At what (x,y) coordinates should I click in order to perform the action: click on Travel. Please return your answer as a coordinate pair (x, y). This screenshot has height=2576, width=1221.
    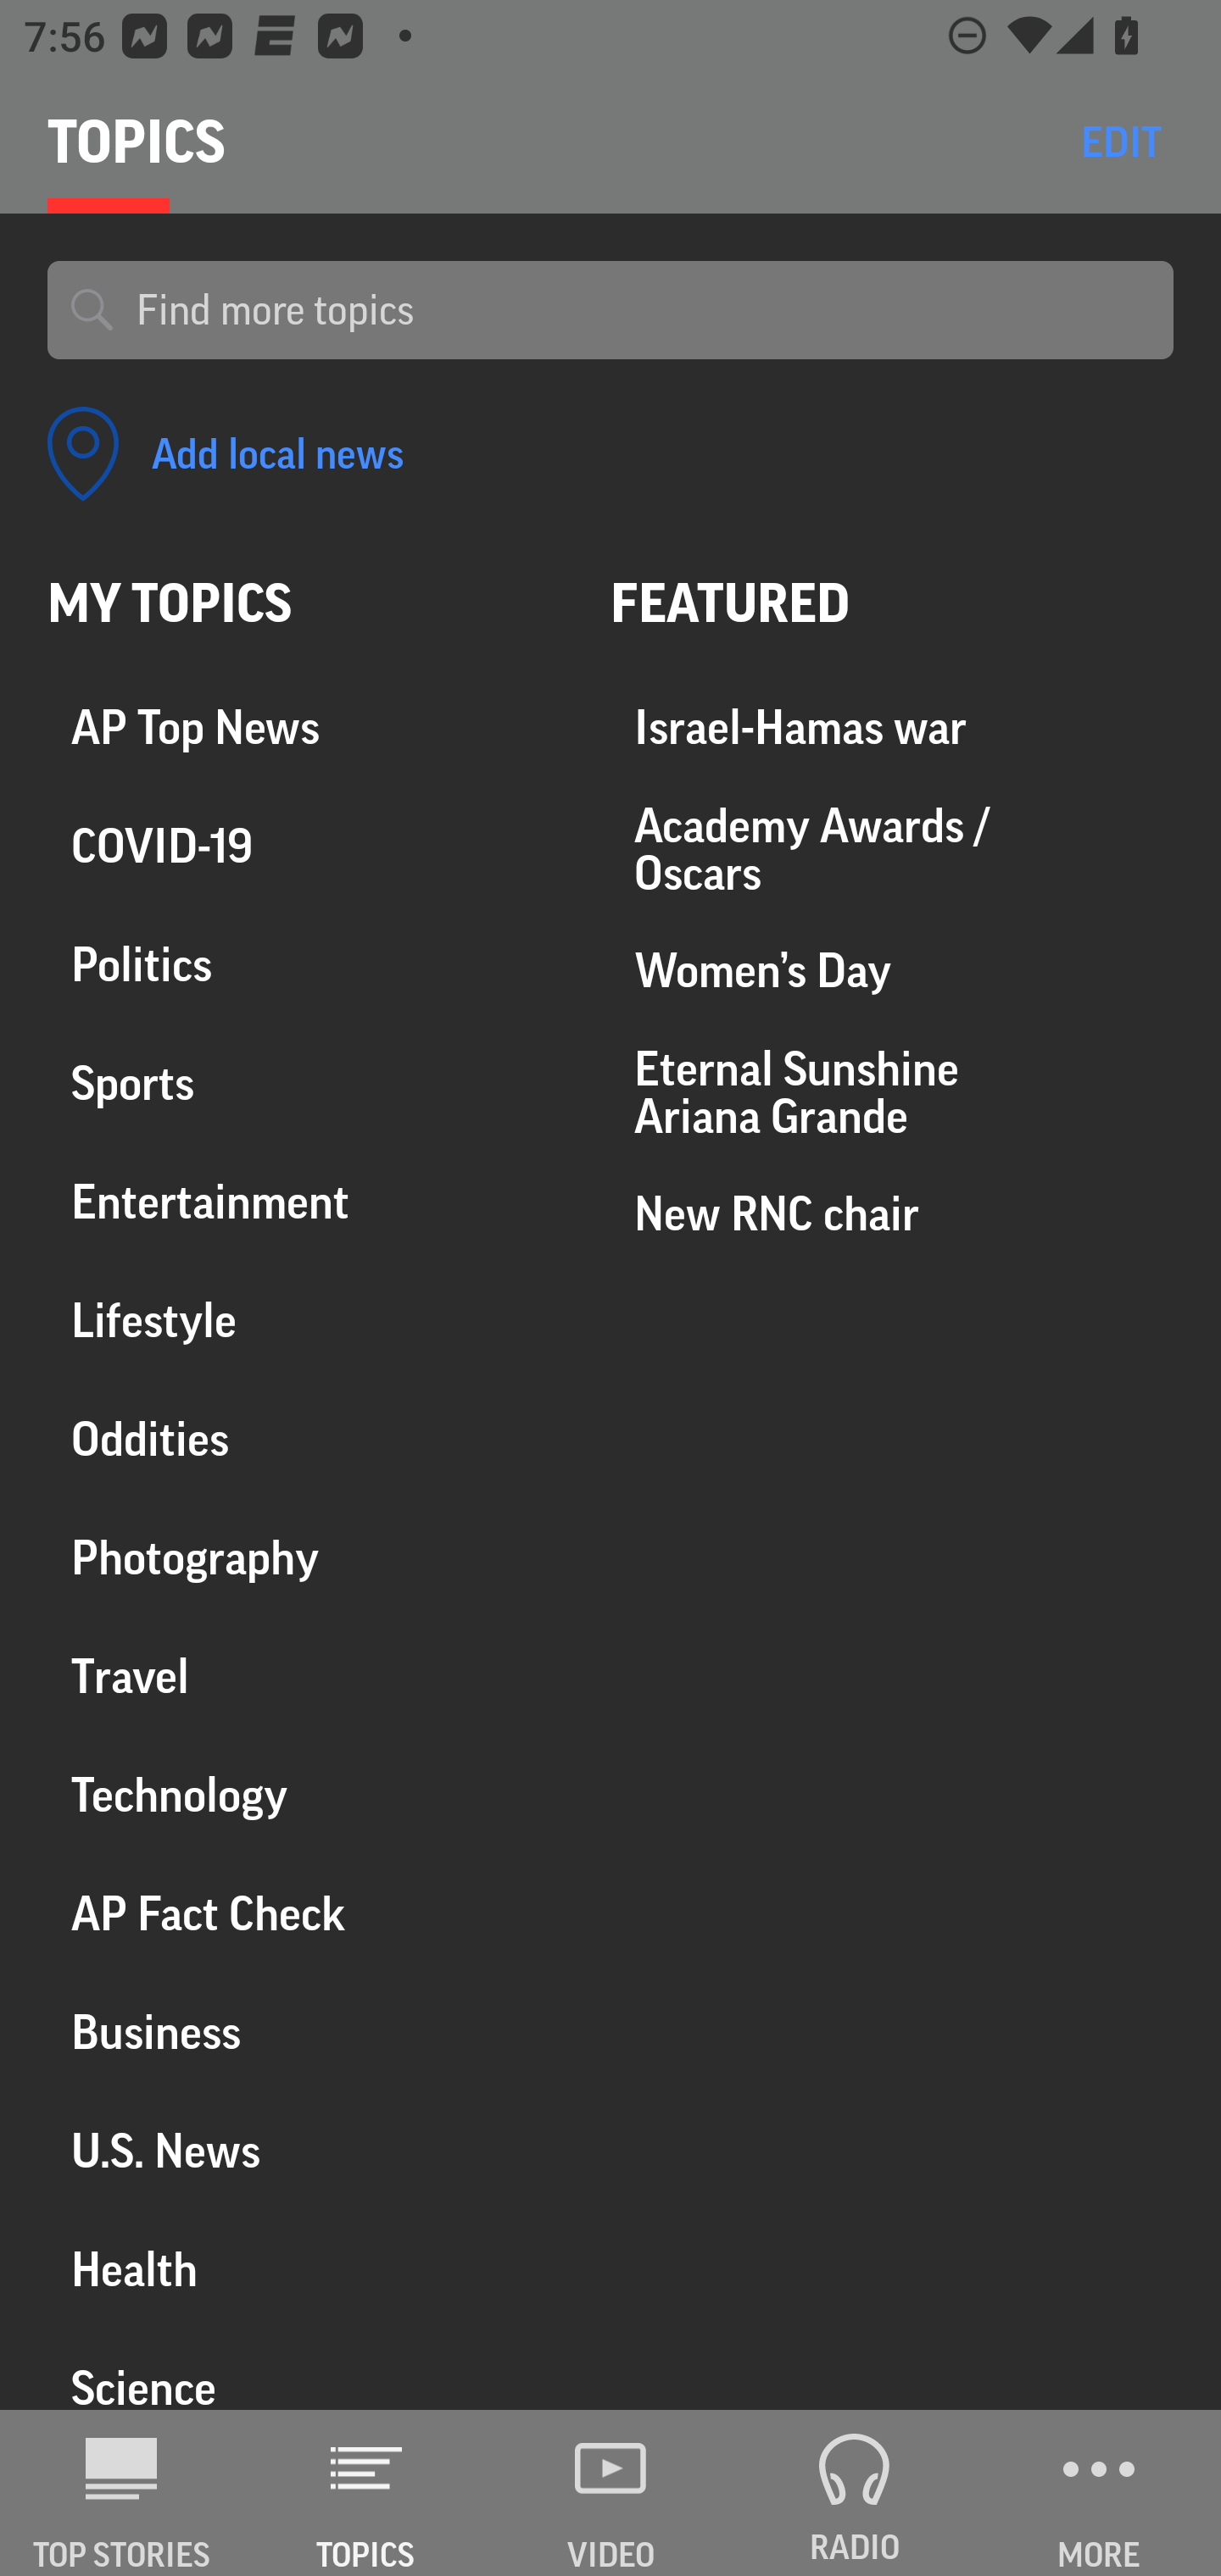
    Looking at the image, I should click on (305, 1676).